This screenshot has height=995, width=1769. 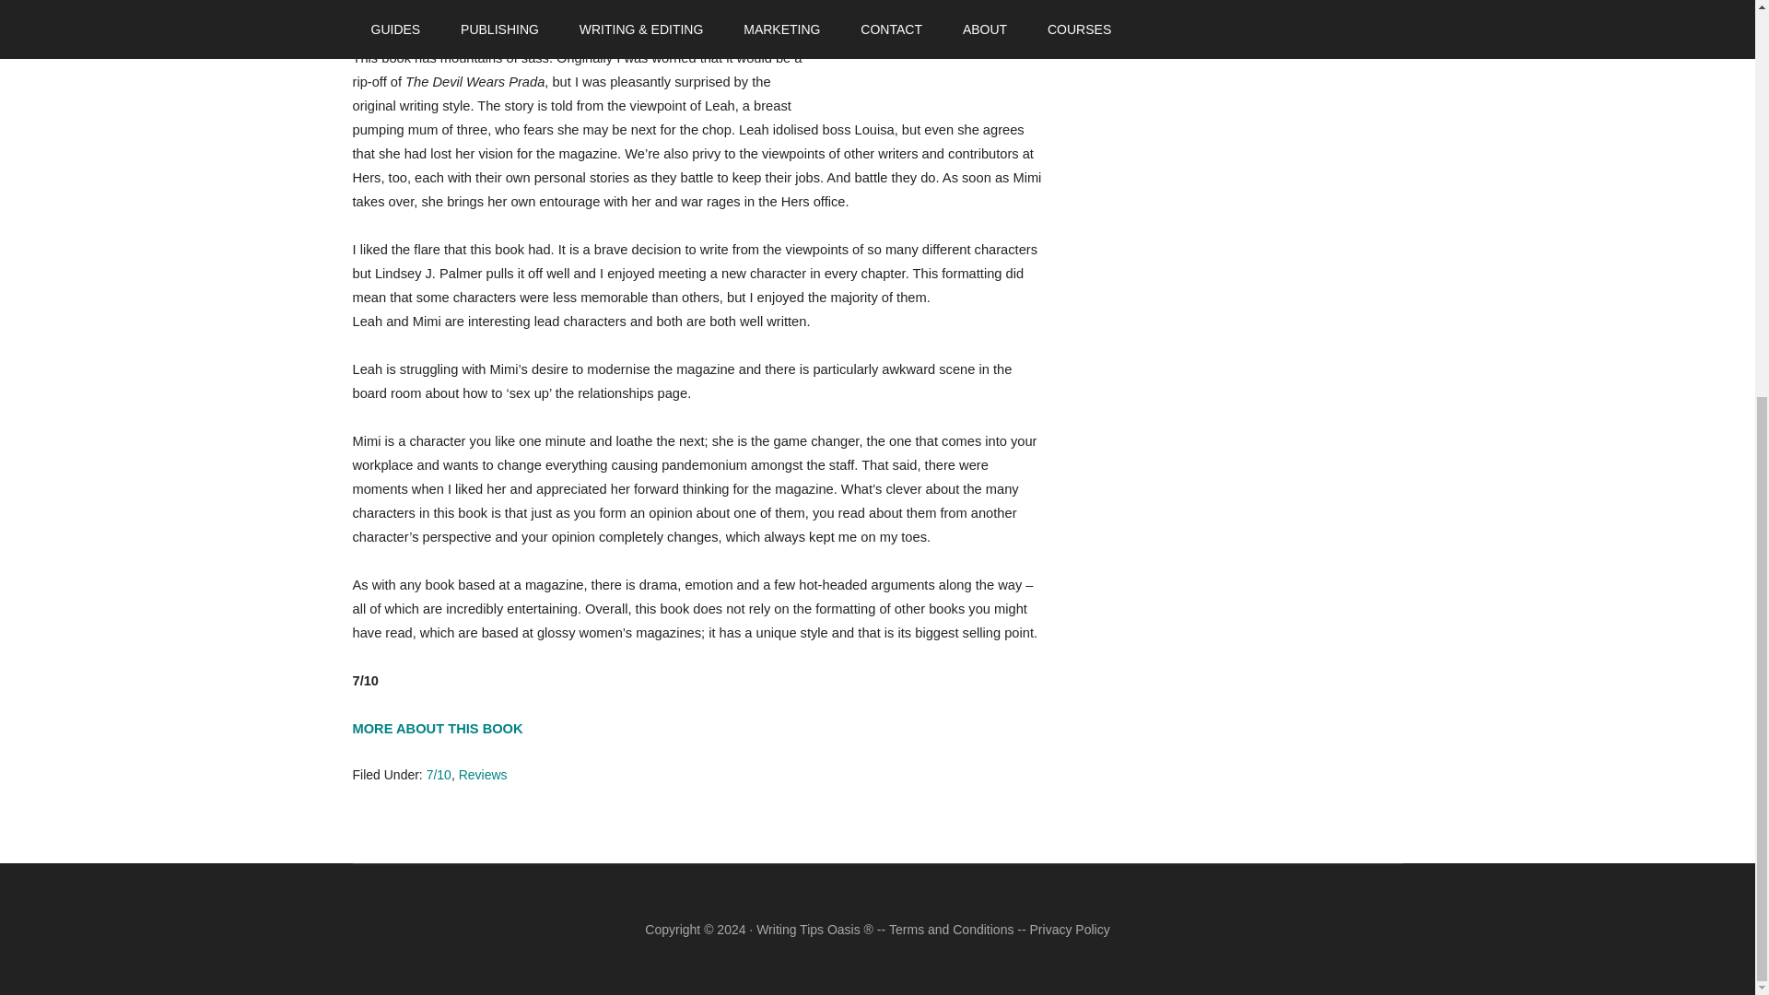 I want to click on Pretty in Ink by Lindsey J. Palmer, so click(x=437, y=728).